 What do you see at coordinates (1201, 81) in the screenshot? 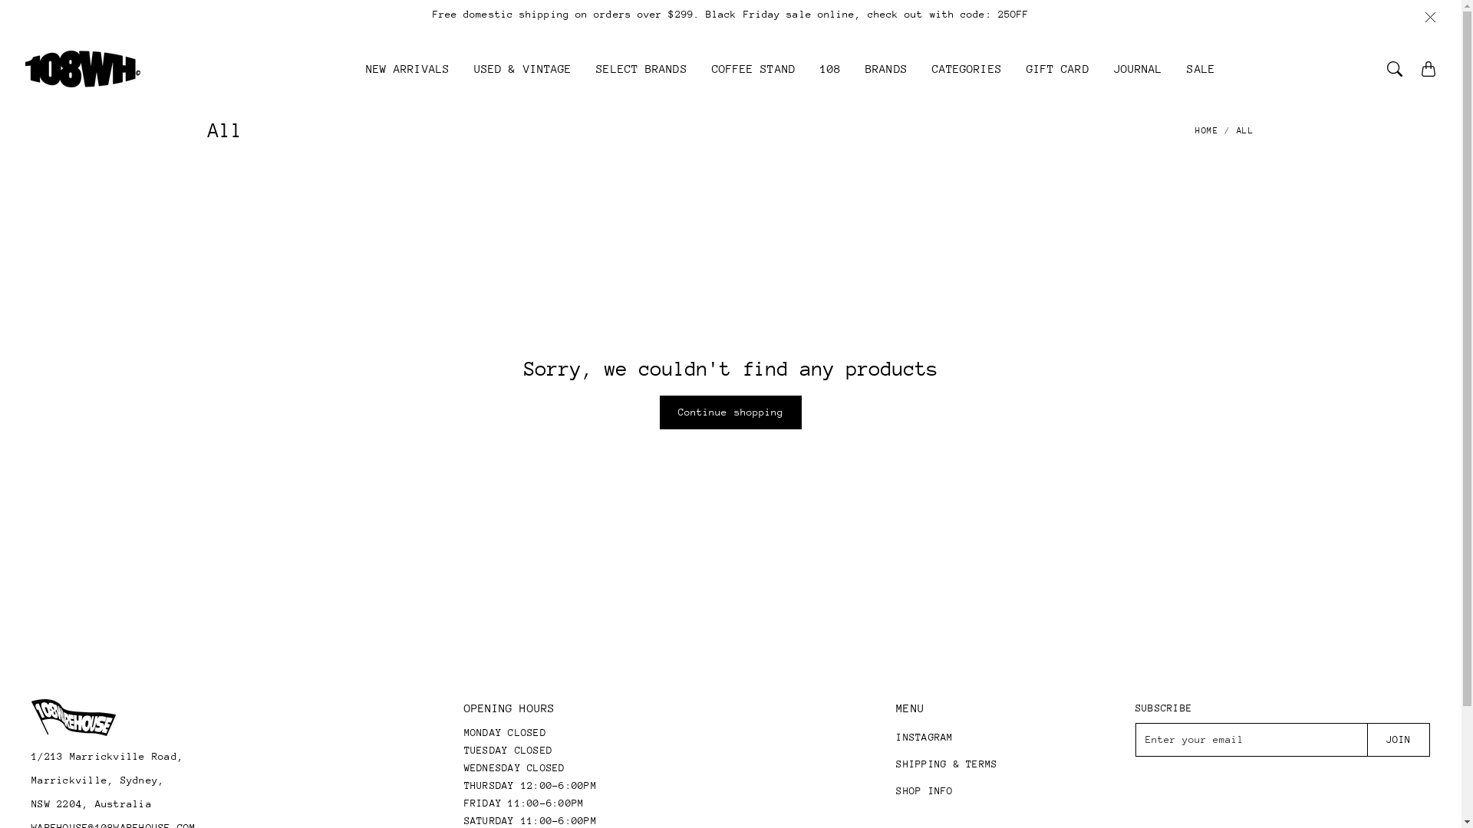
I see `SALE` at bounding box center [1201, 81].